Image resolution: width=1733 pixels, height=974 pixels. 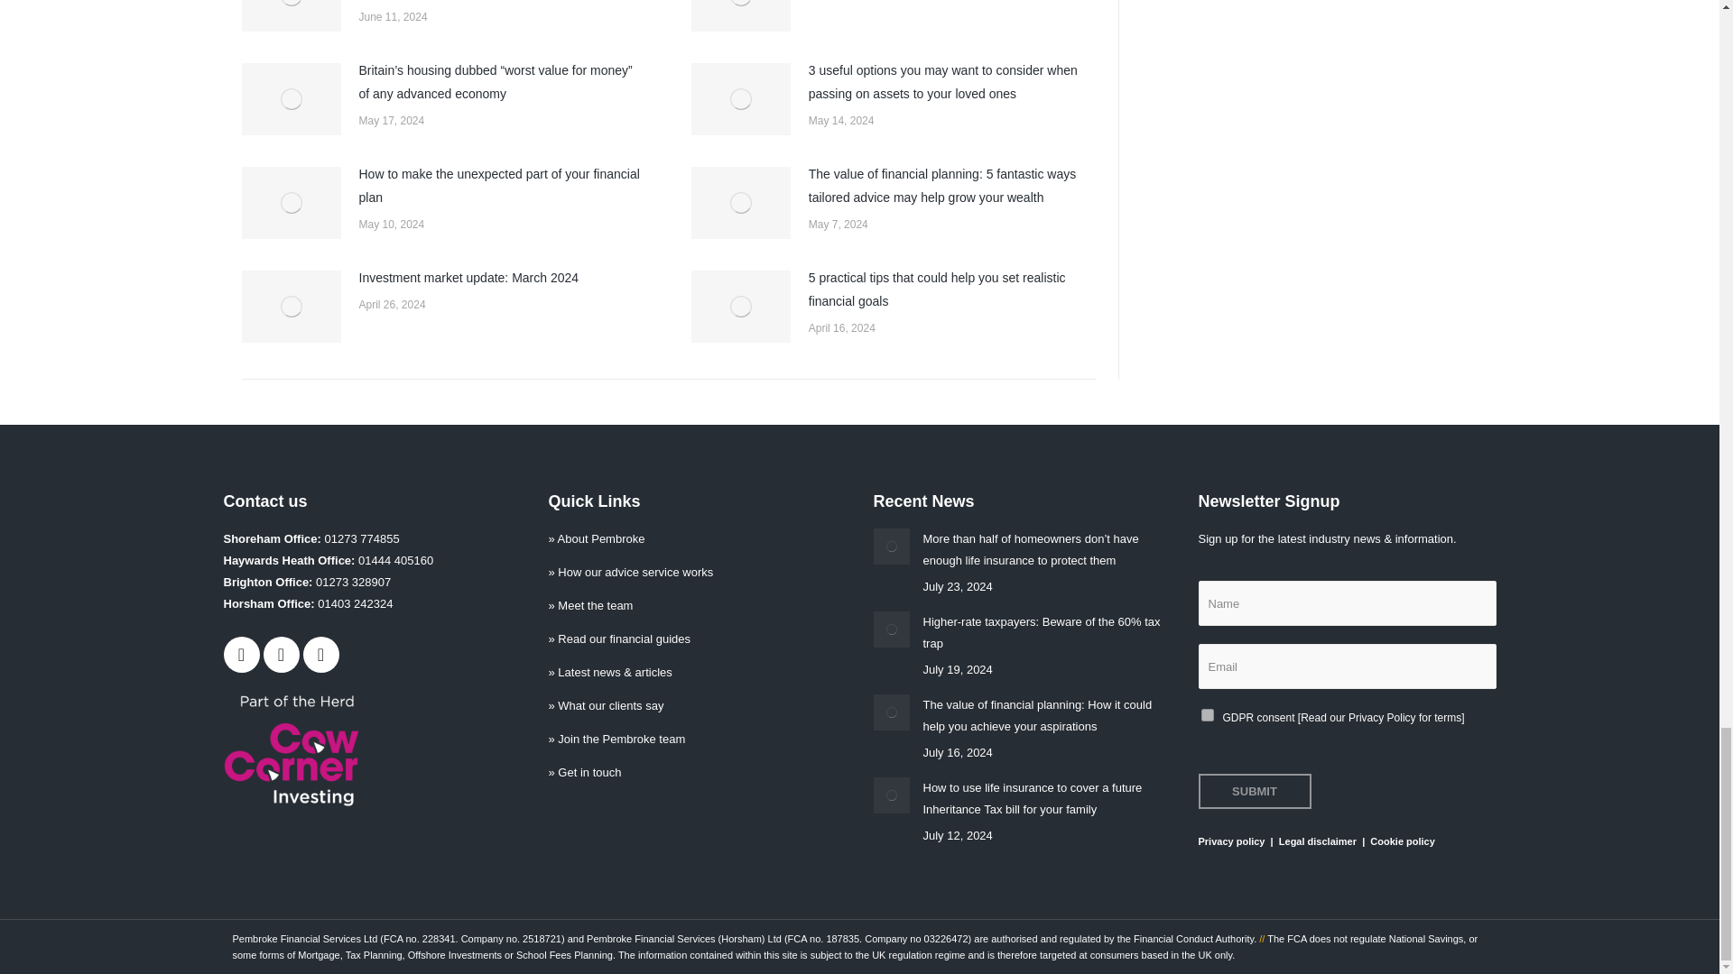 I want to click on Facebook, so click(x=242, y=655).